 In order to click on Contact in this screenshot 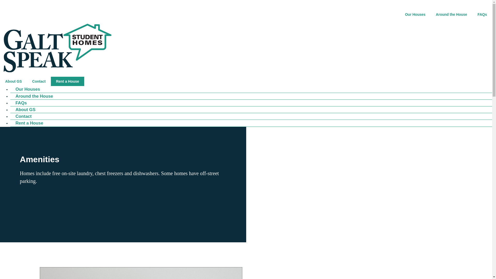, I will do `click(39, 81)`.